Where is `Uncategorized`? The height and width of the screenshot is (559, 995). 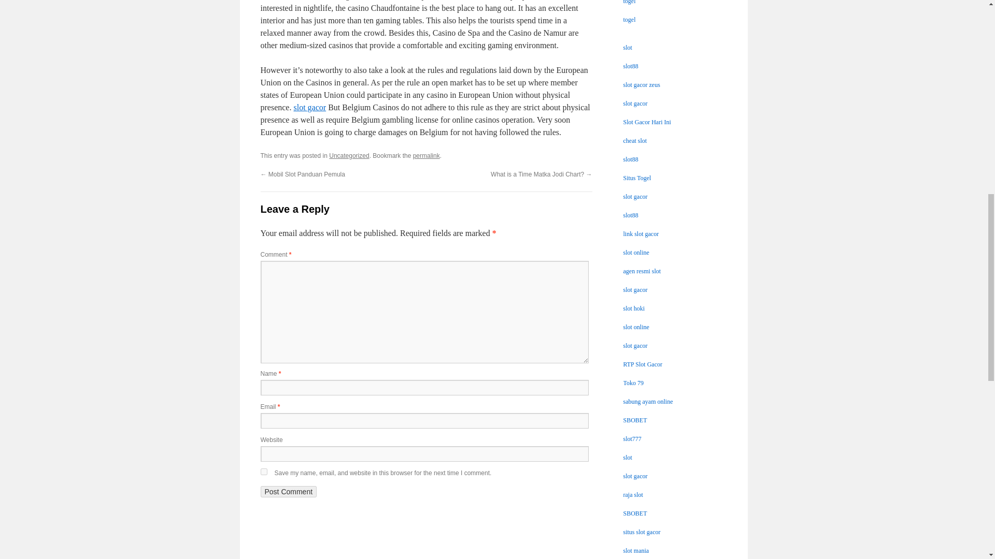
Uncategorized is located at coordinates (349, 155).